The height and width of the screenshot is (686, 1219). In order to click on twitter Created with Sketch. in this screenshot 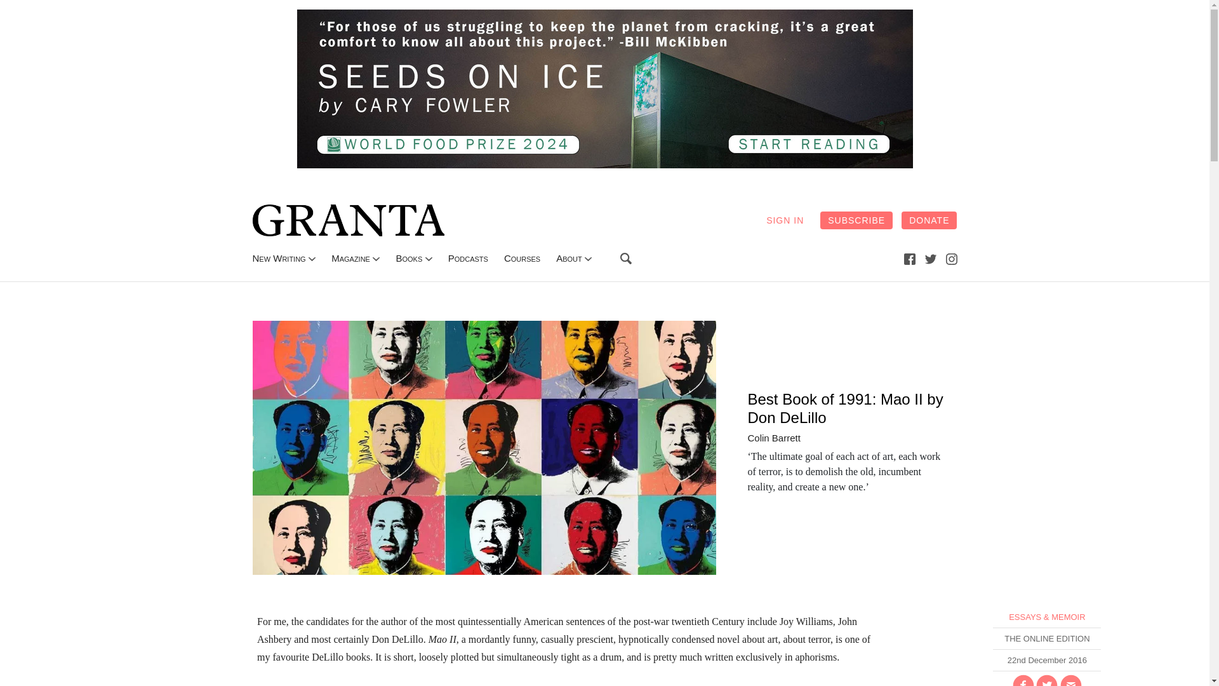, I will do `click(931, 258)`.